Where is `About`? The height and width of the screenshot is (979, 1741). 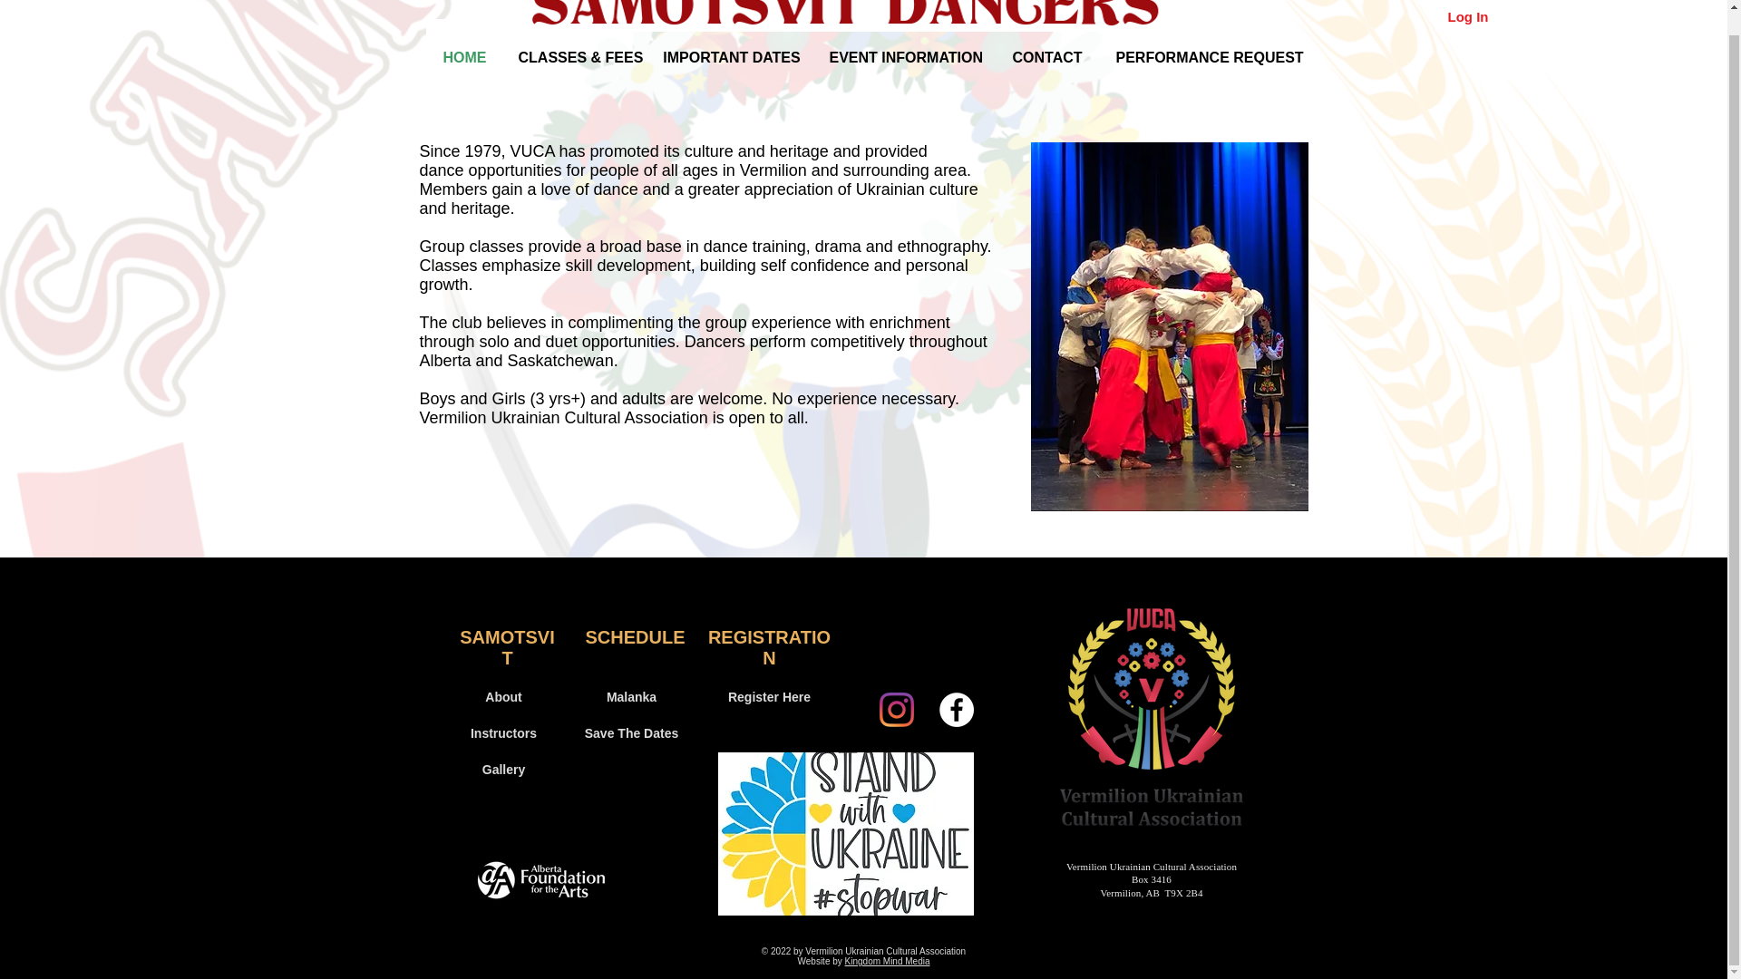 About is located at coordinates (504, 697).